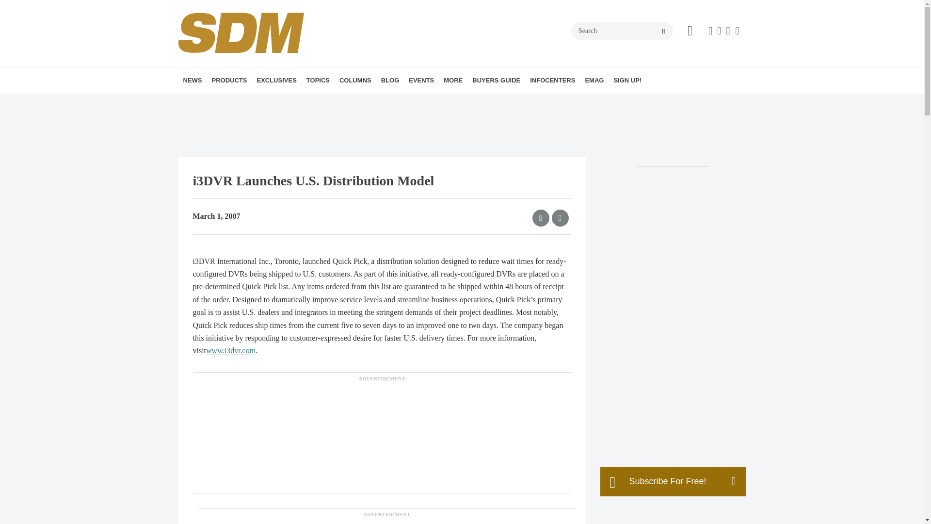 The image size is (931, 524). What do you see at coordinates (323, 101) in the screenshot?
I see `ANNUAL INDUSTRY FORECAST` at bounding box center [323, 101].